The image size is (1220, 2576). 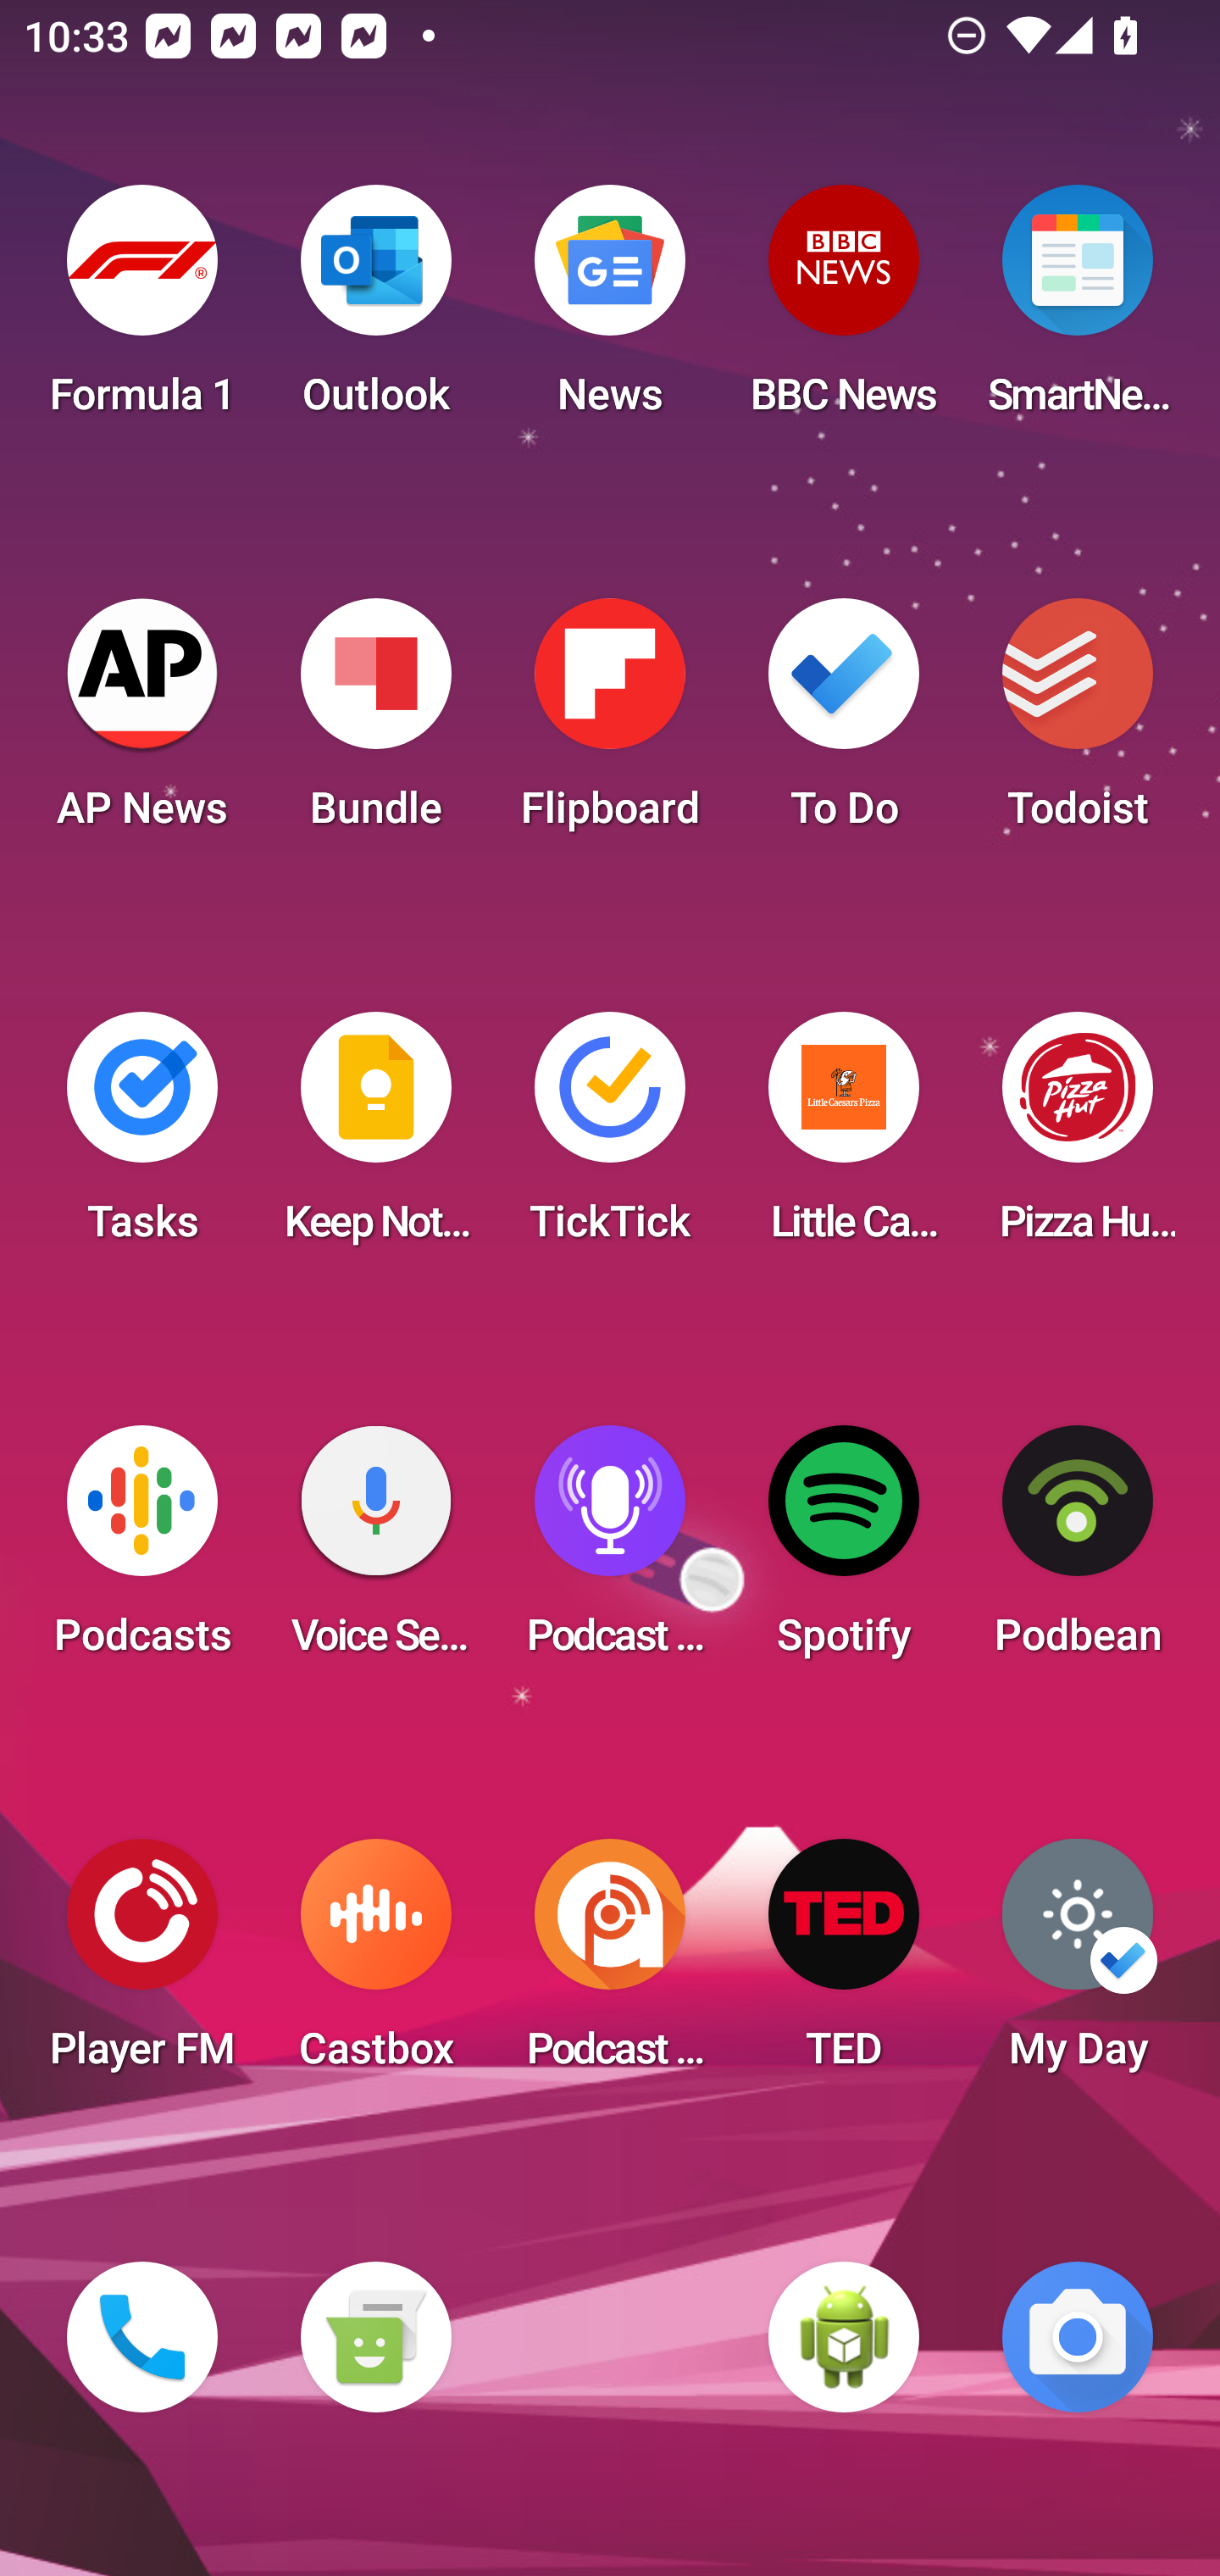 I want to click on TickTick, so click(x=610, y=1137).